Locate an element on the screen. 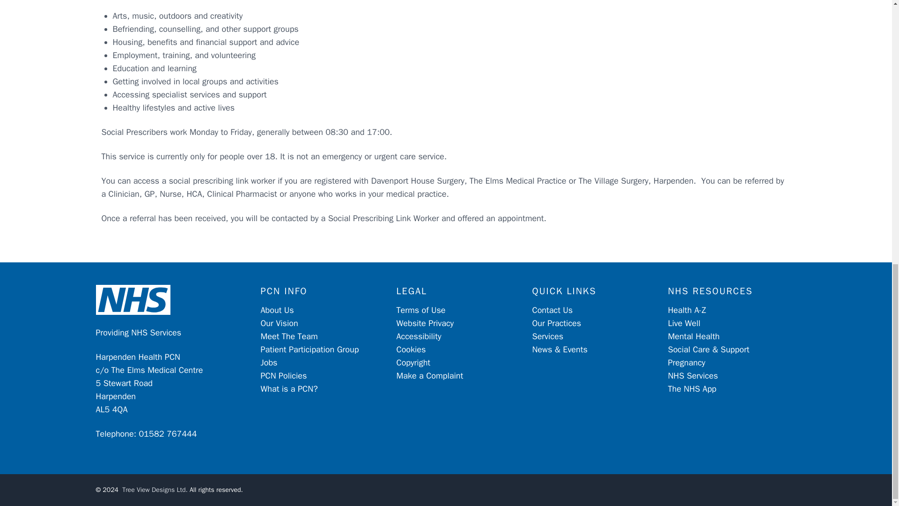 Image resolution: width=899 pixels, height=506 pixels. Live Well is located at coordinates (684, 323).